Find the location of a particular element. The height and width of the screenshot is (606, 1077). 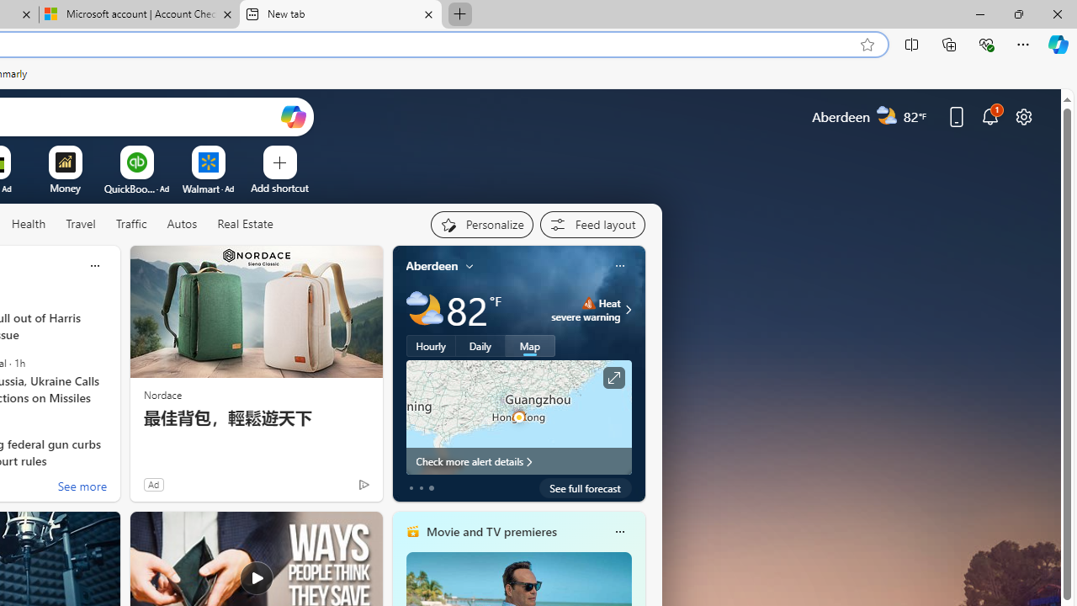

Class: icon-img is located at coordinates (619, 532).